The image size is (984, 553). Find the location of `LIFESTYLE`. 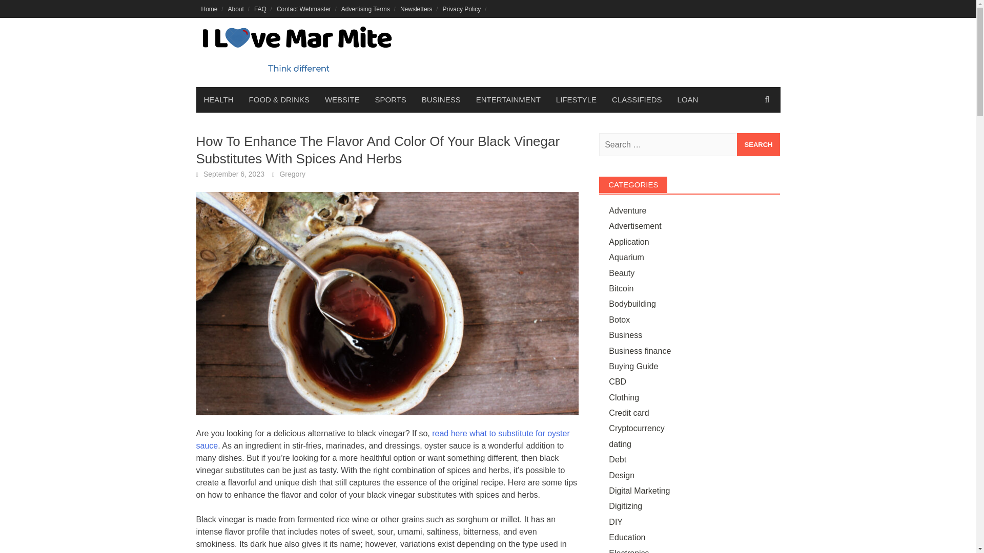

LIFESTYLE is located at coordinates (576, 99).